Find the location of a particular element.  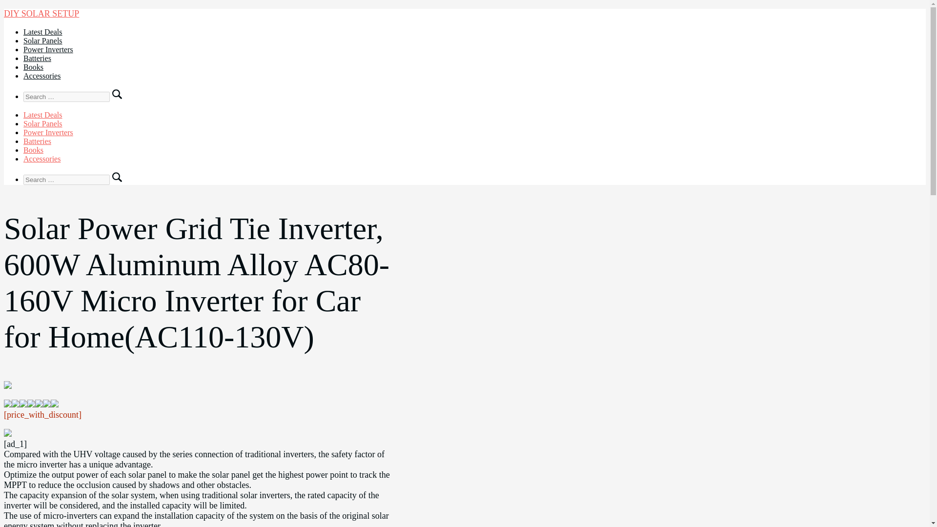

Accessories is located at coordinates (42, 76).